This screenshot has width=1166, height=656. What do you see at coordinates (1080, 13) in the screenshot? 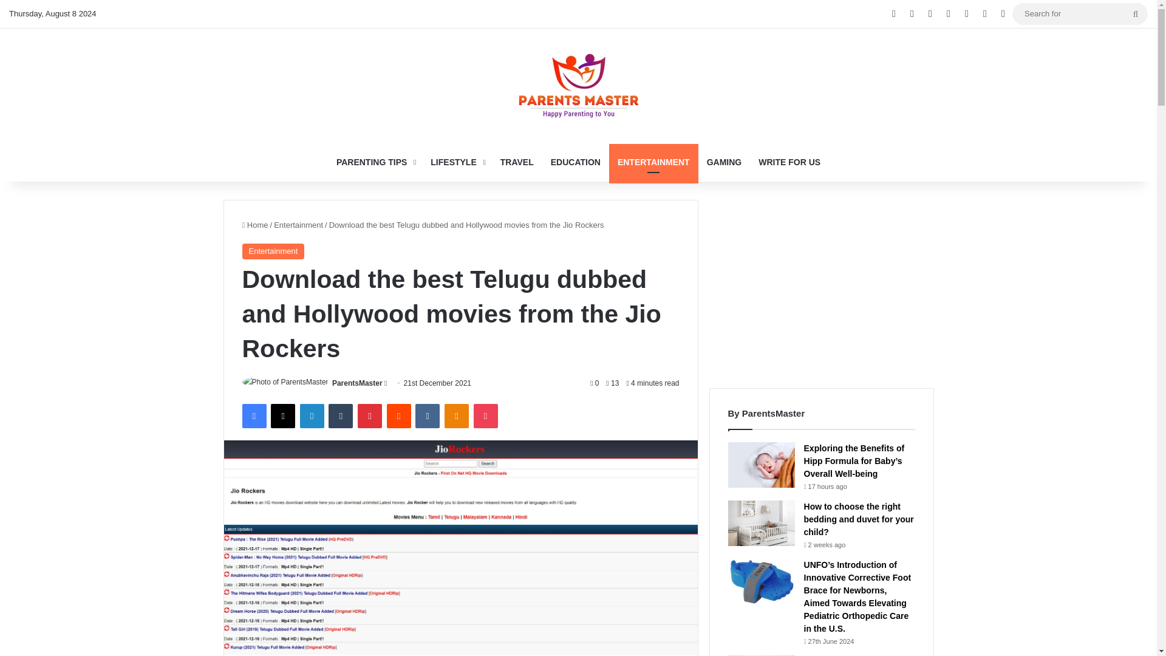
I see `Search for` at bounding box center [1080, 13].